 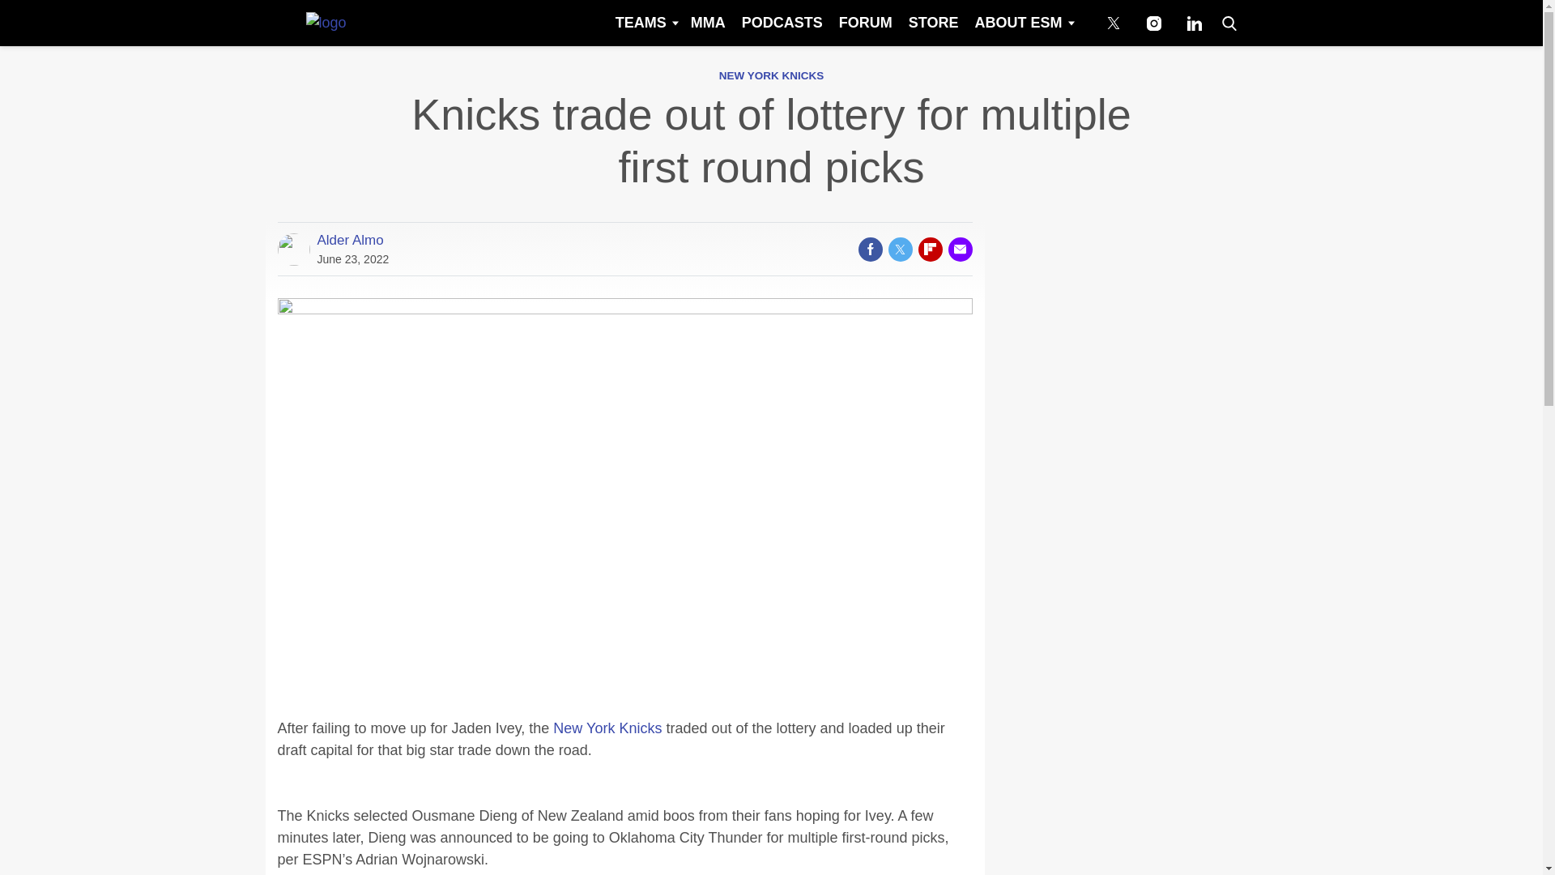 What do you see at coordinates (645, 23) in the screenshot?
I see `TEAMS` at bounding box center [645, 23].